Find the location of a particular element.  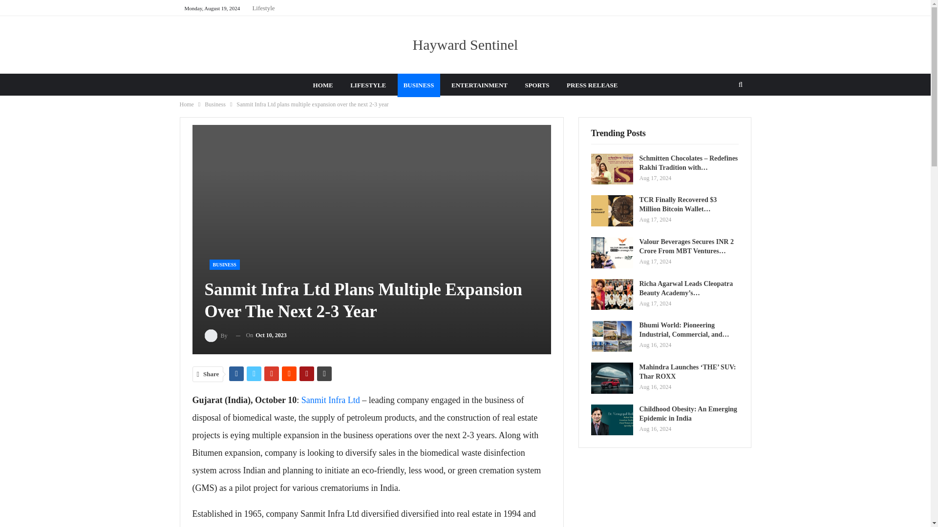

BUSINESS is located at coordinates (419, 85).